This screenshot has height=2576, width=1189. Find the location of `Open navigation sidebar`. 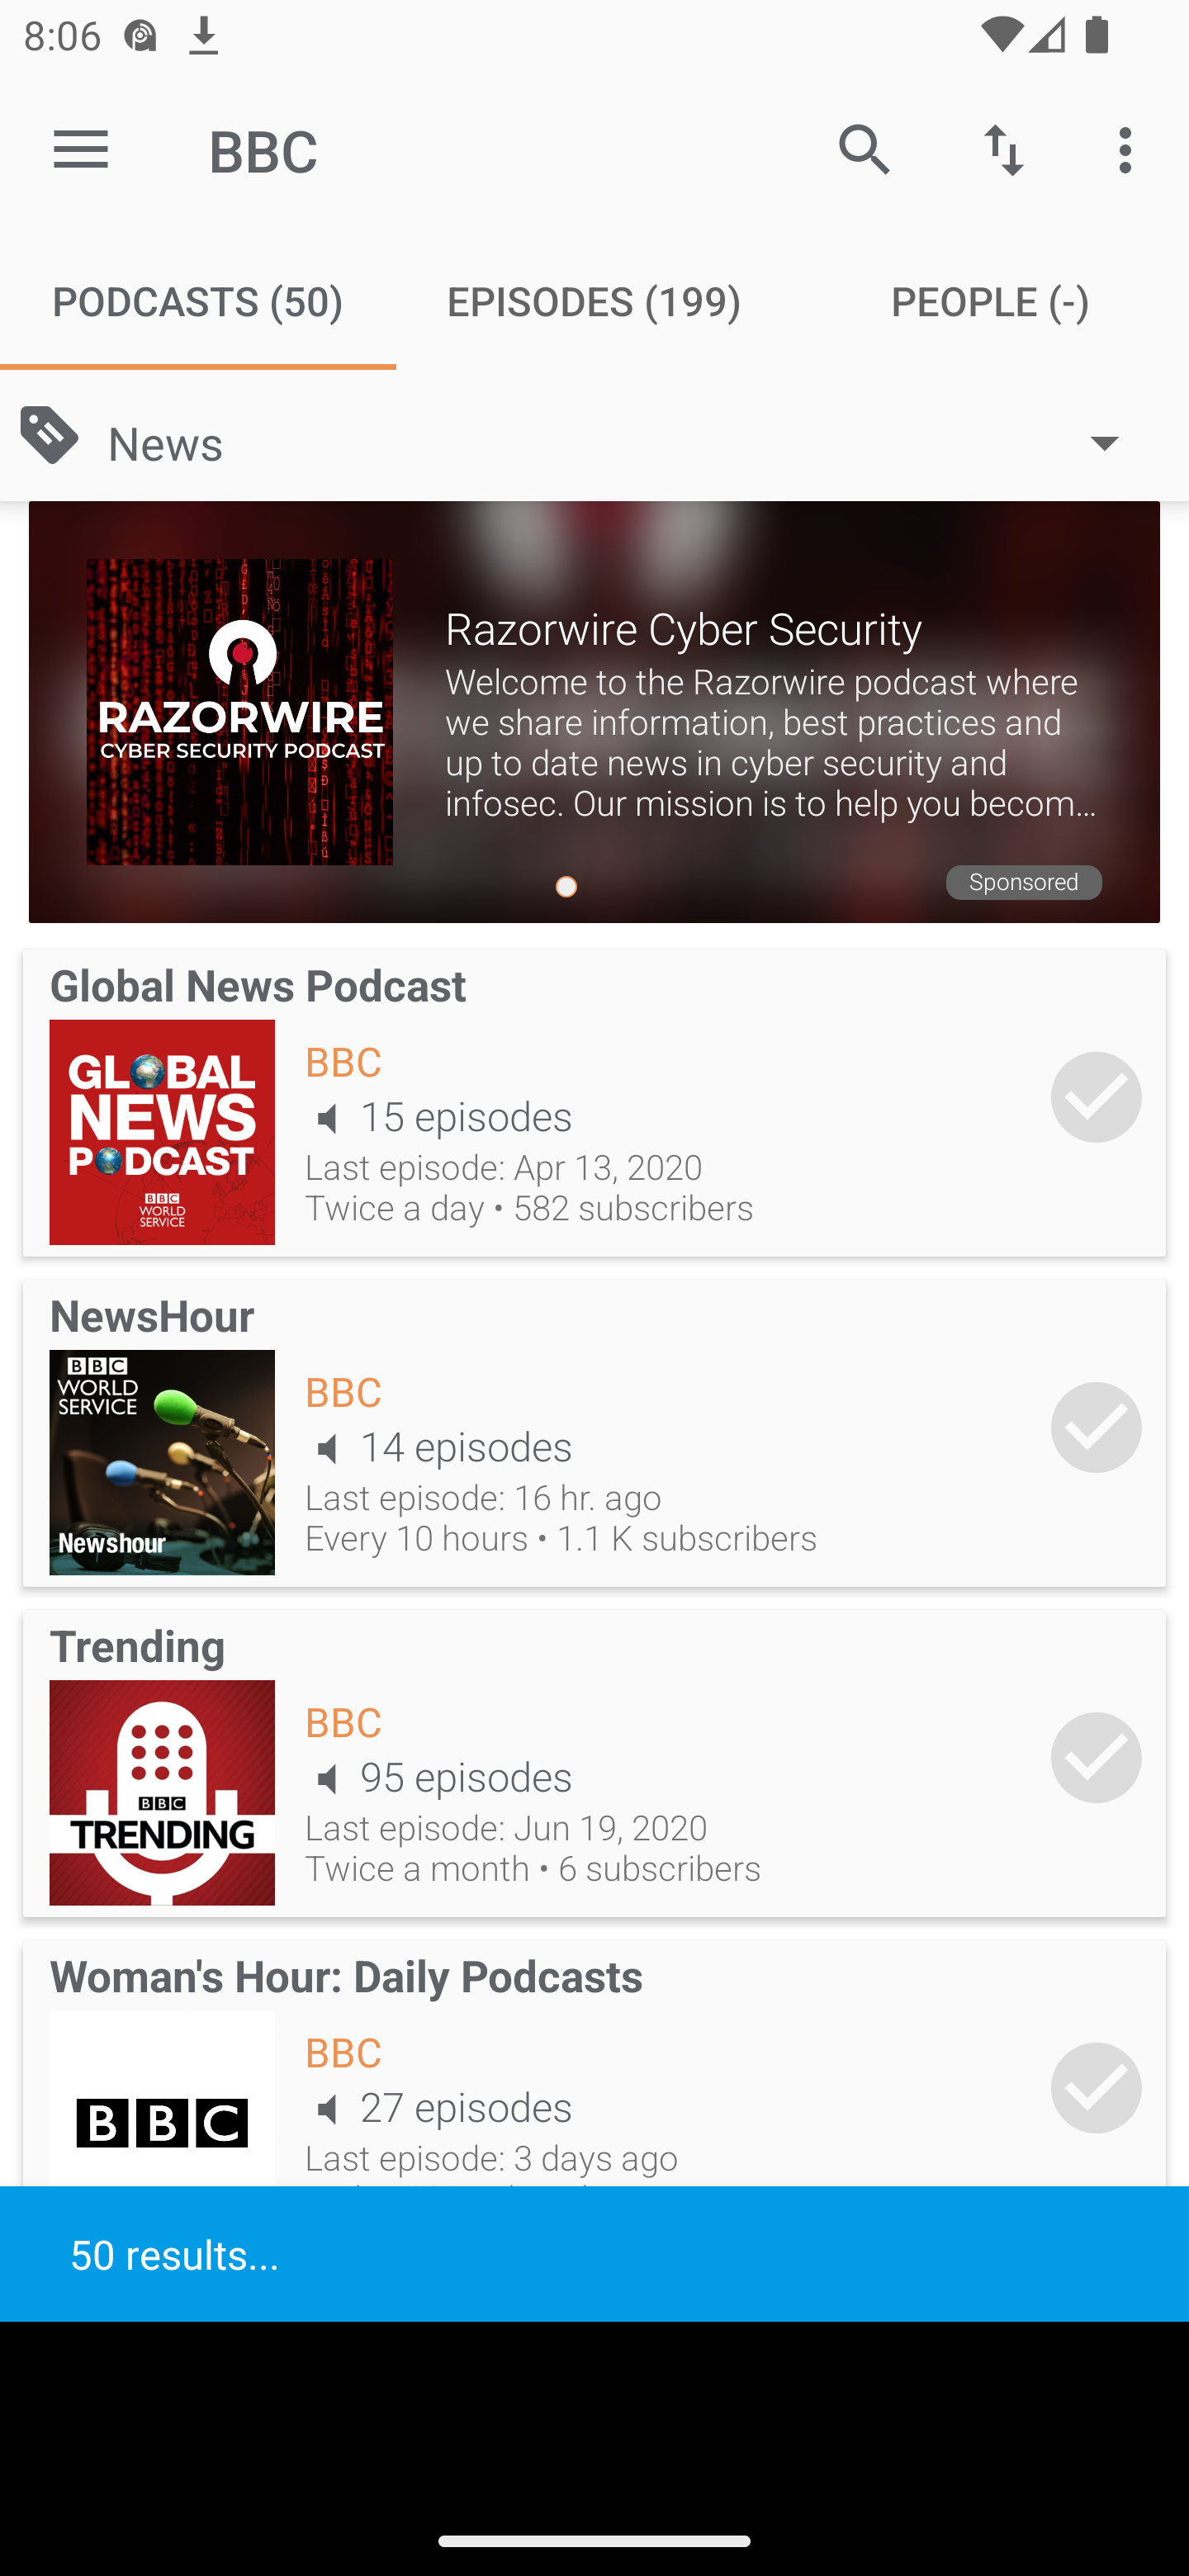

Open navigation sidebar is located at coordinates (81, 150).